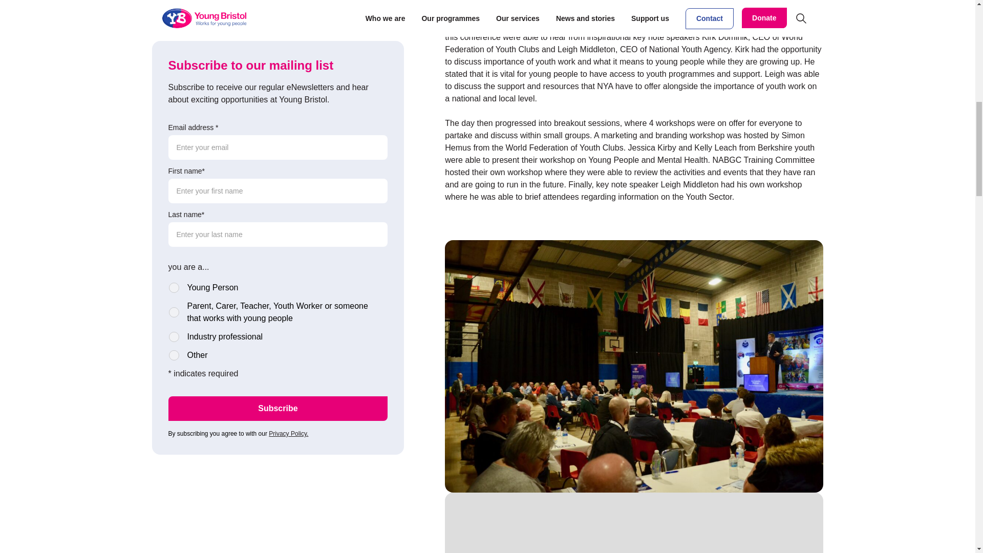  I want to click on Radio, so click(174, 165).